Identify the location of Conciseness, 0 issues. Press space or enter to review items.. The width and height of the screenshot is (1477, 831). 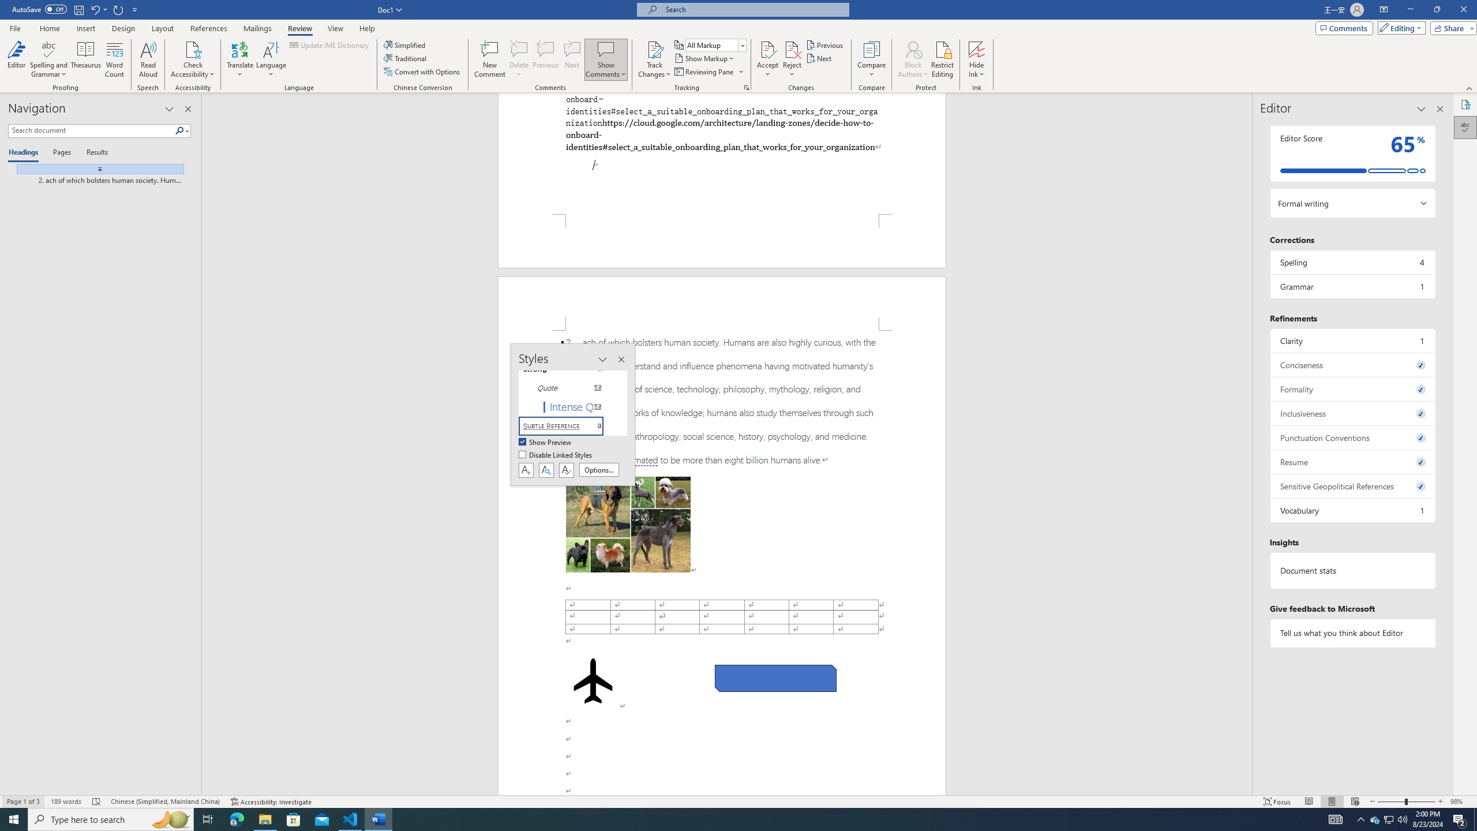
(1352, 365).